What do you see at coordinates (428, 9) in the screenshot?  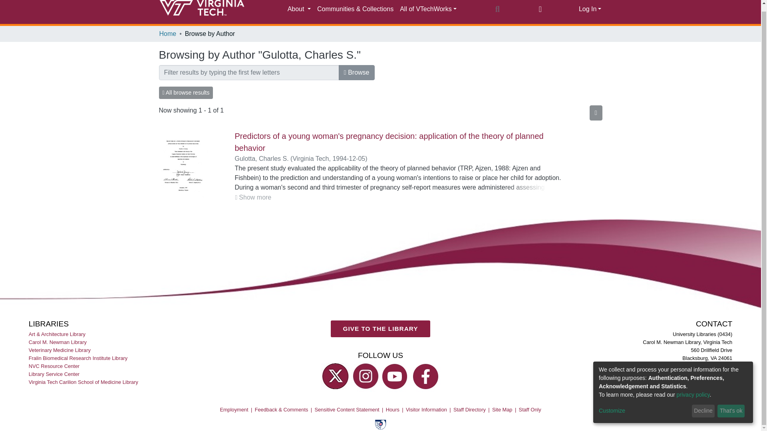 I see `All of VTechWorks` at bounding box center [428, 9].